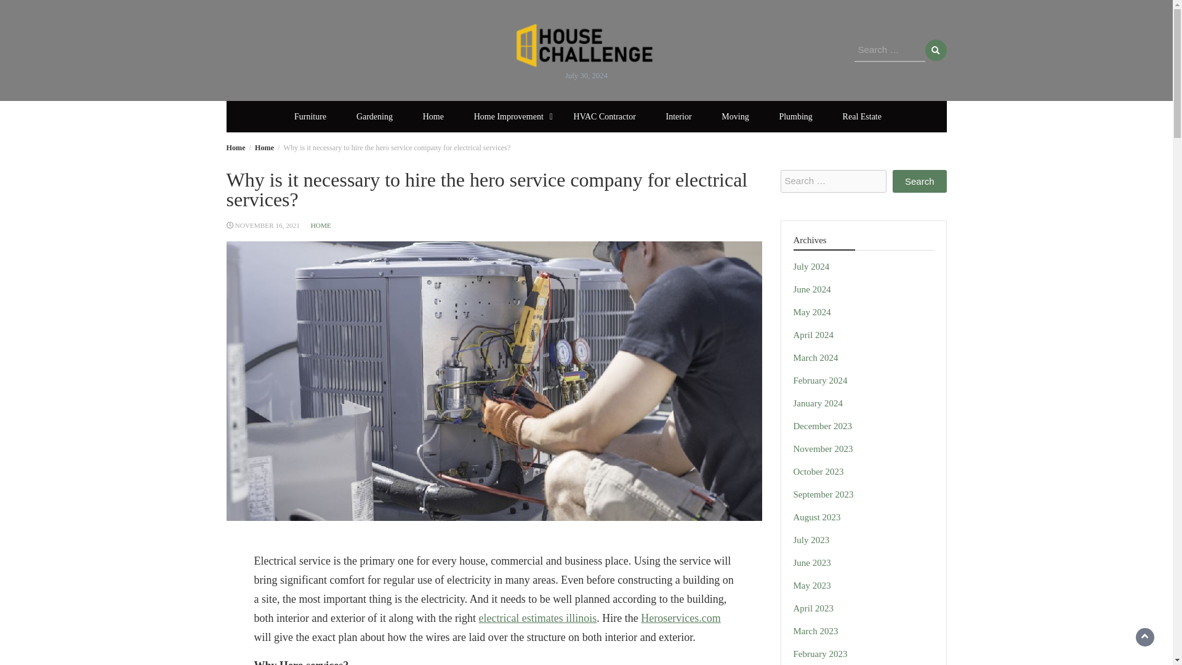 The height and width of the screenshot is (665, 1182). What do you see at coordinates (935, 50) in the screenshot?
I see `Search` at bounding box center [935, 50].